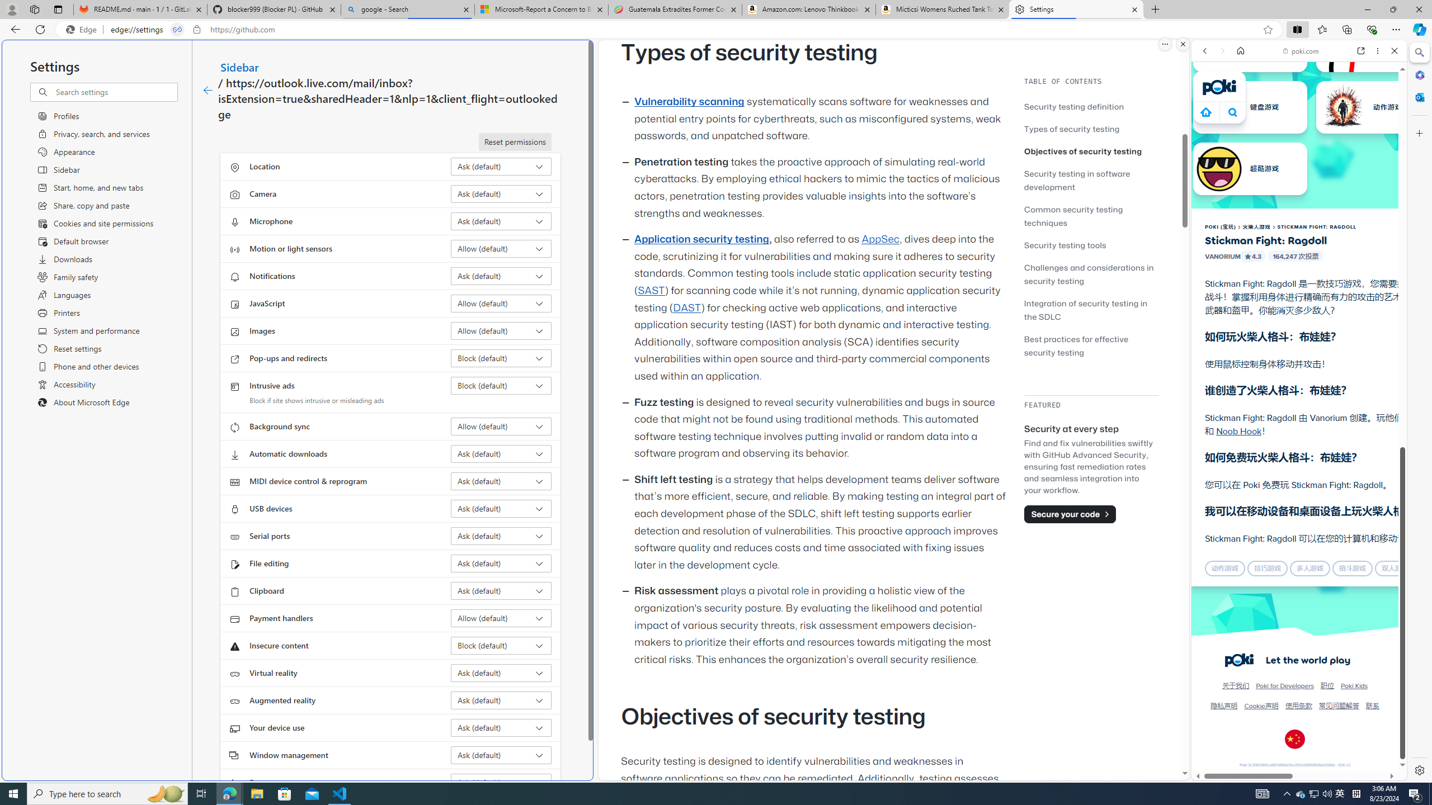 The height and width of the screenshot is (805, 1432). What do you see at coordinates (1233, 112) in the screenshot?
I see `Class: B_5ykBA46kDOxiz_R9wm` at bounding box center [1233, 112].